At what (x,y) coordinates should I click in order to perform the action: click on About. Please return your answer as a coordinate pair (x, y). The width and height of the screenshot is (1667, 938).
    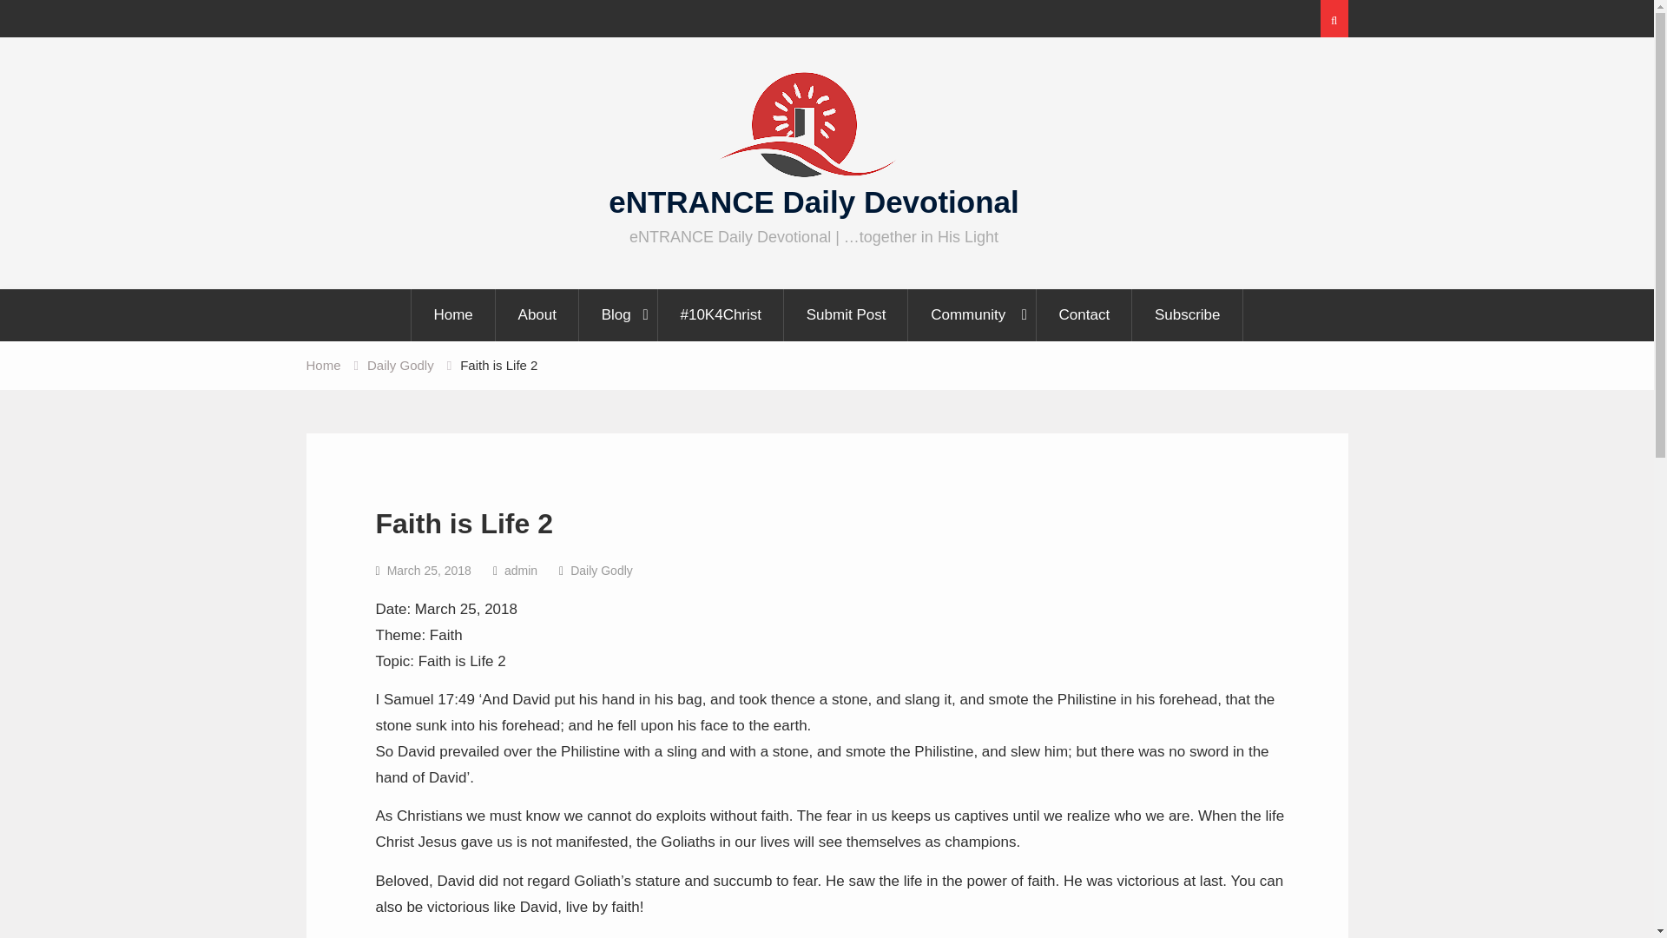
    Looking at the image, I should click on (537, 314).